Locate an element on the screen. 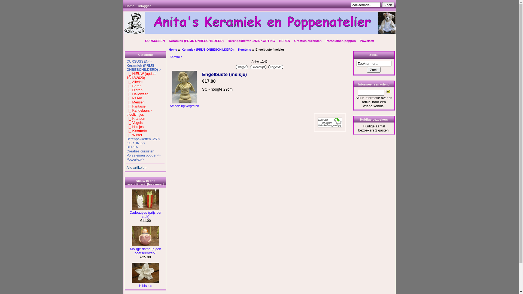 This screenshot has height=294, width=523.   |_ Dieren is located at coordinates (135, 90).